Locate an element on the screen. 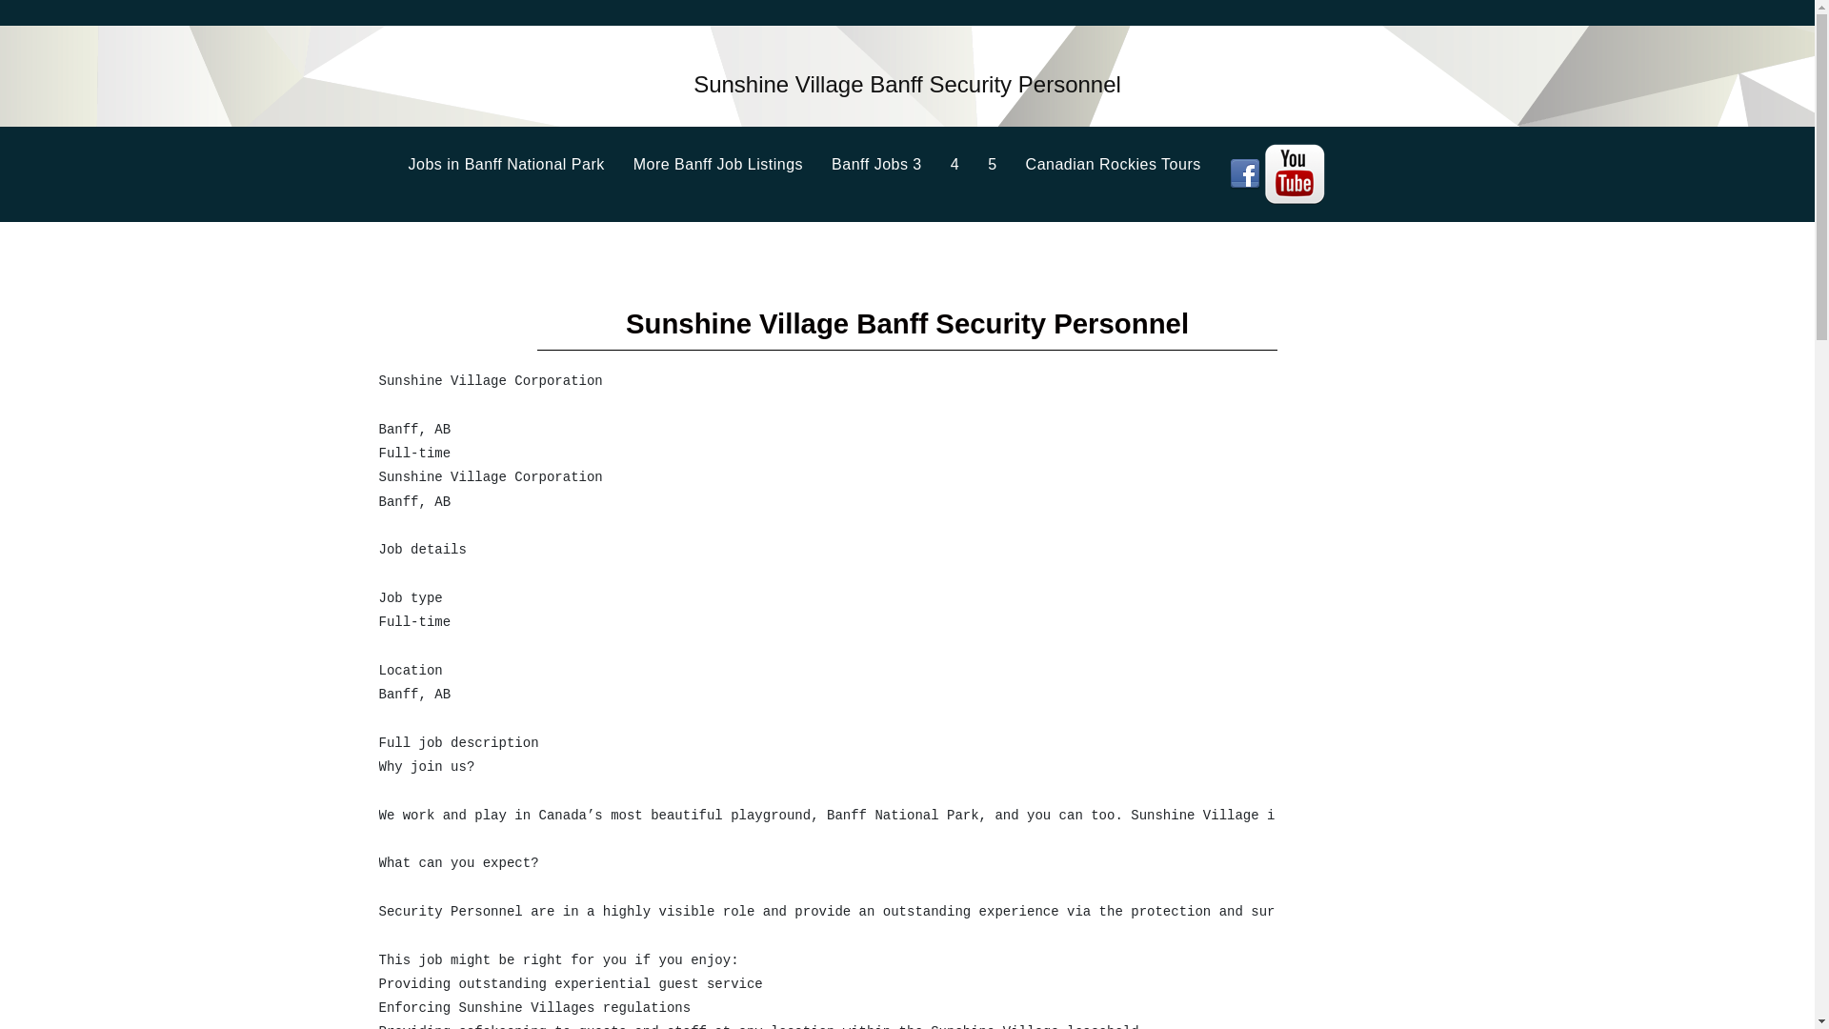 This screenshot has height=1029, width=1829. Canadian Rockies Tours is located at coordinates (1128, 165).